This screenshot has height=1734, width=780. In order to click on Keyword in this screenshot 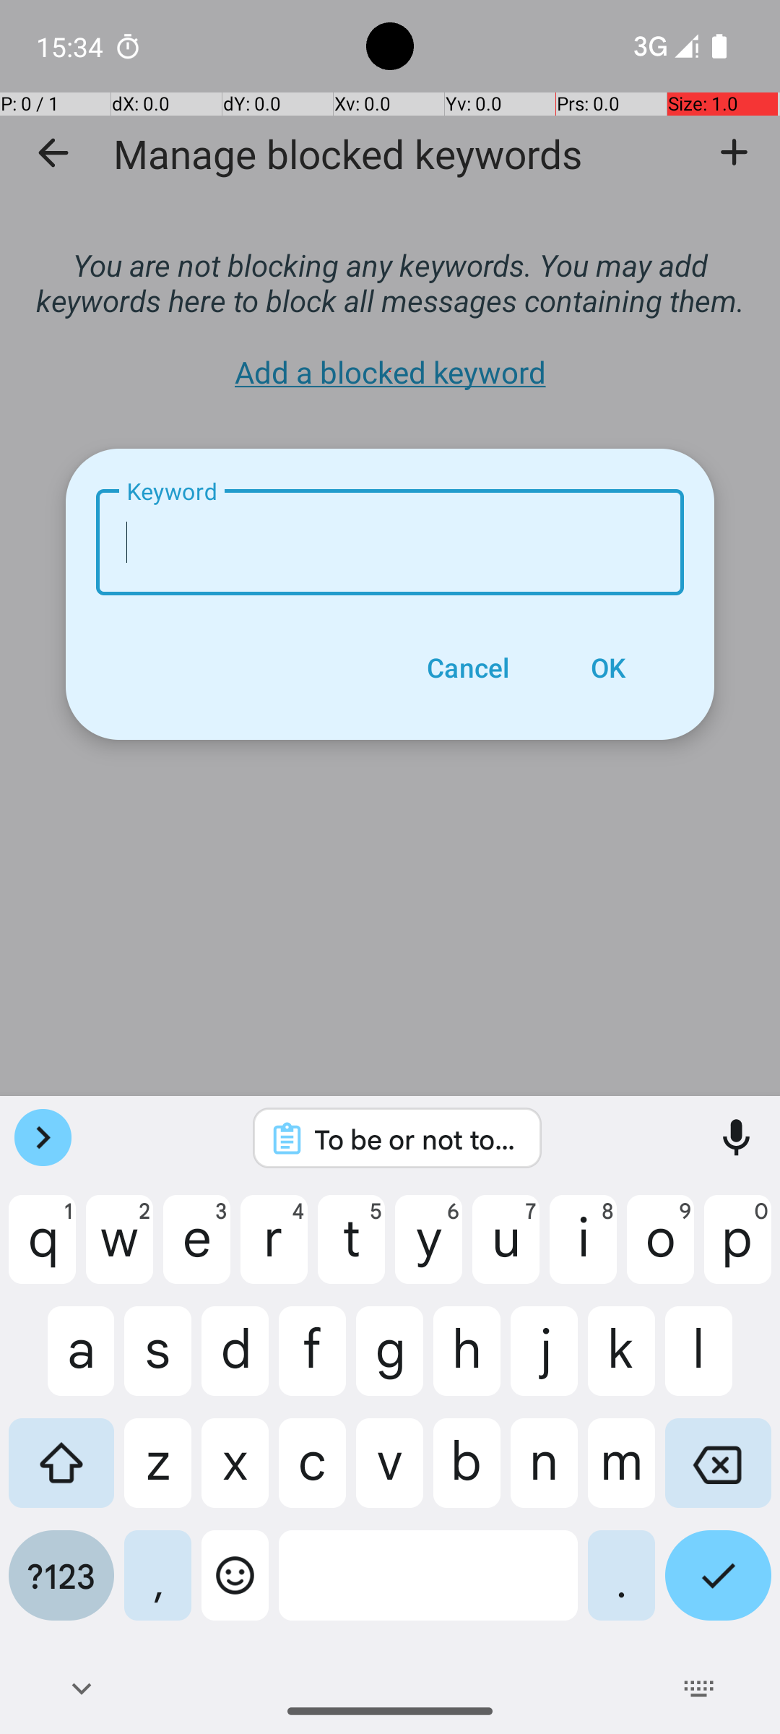, I will do `click(390, 542)`.